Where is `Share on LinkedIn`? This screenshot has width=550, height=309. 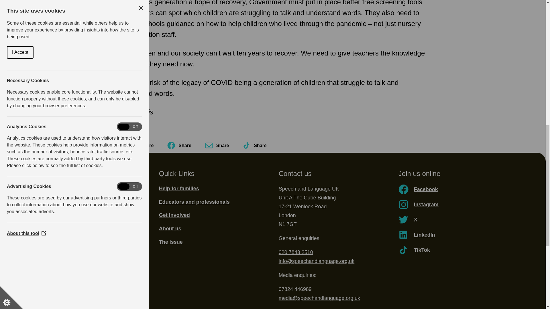
Share on LinkedIn is located at coordinates (142, 145).